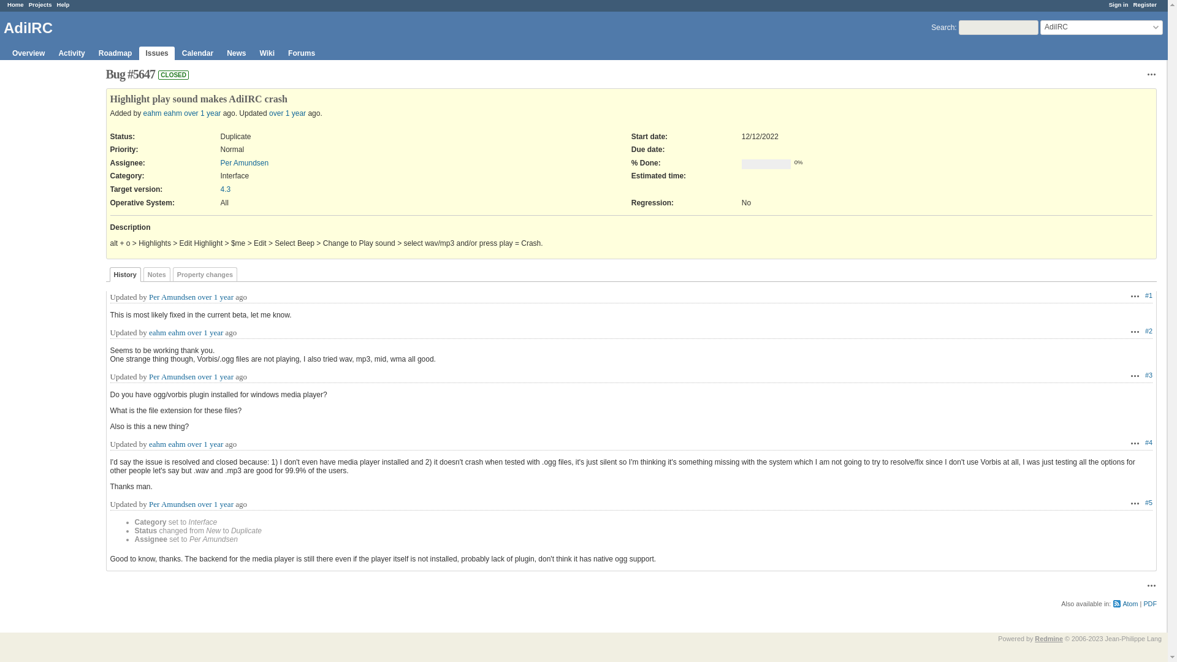 The height and width of the screenshot is (662, 1177). I want to click on over 1 year, so click(205, 332).